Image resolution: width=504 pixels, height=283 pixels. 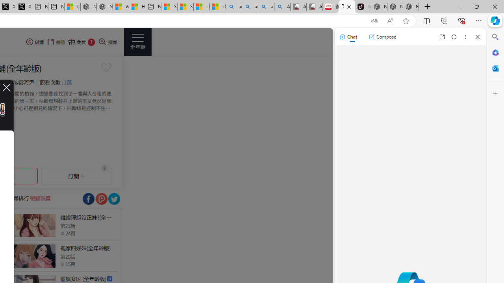 I want to click on Wildlife - MSN, so click(x=120, y=7).